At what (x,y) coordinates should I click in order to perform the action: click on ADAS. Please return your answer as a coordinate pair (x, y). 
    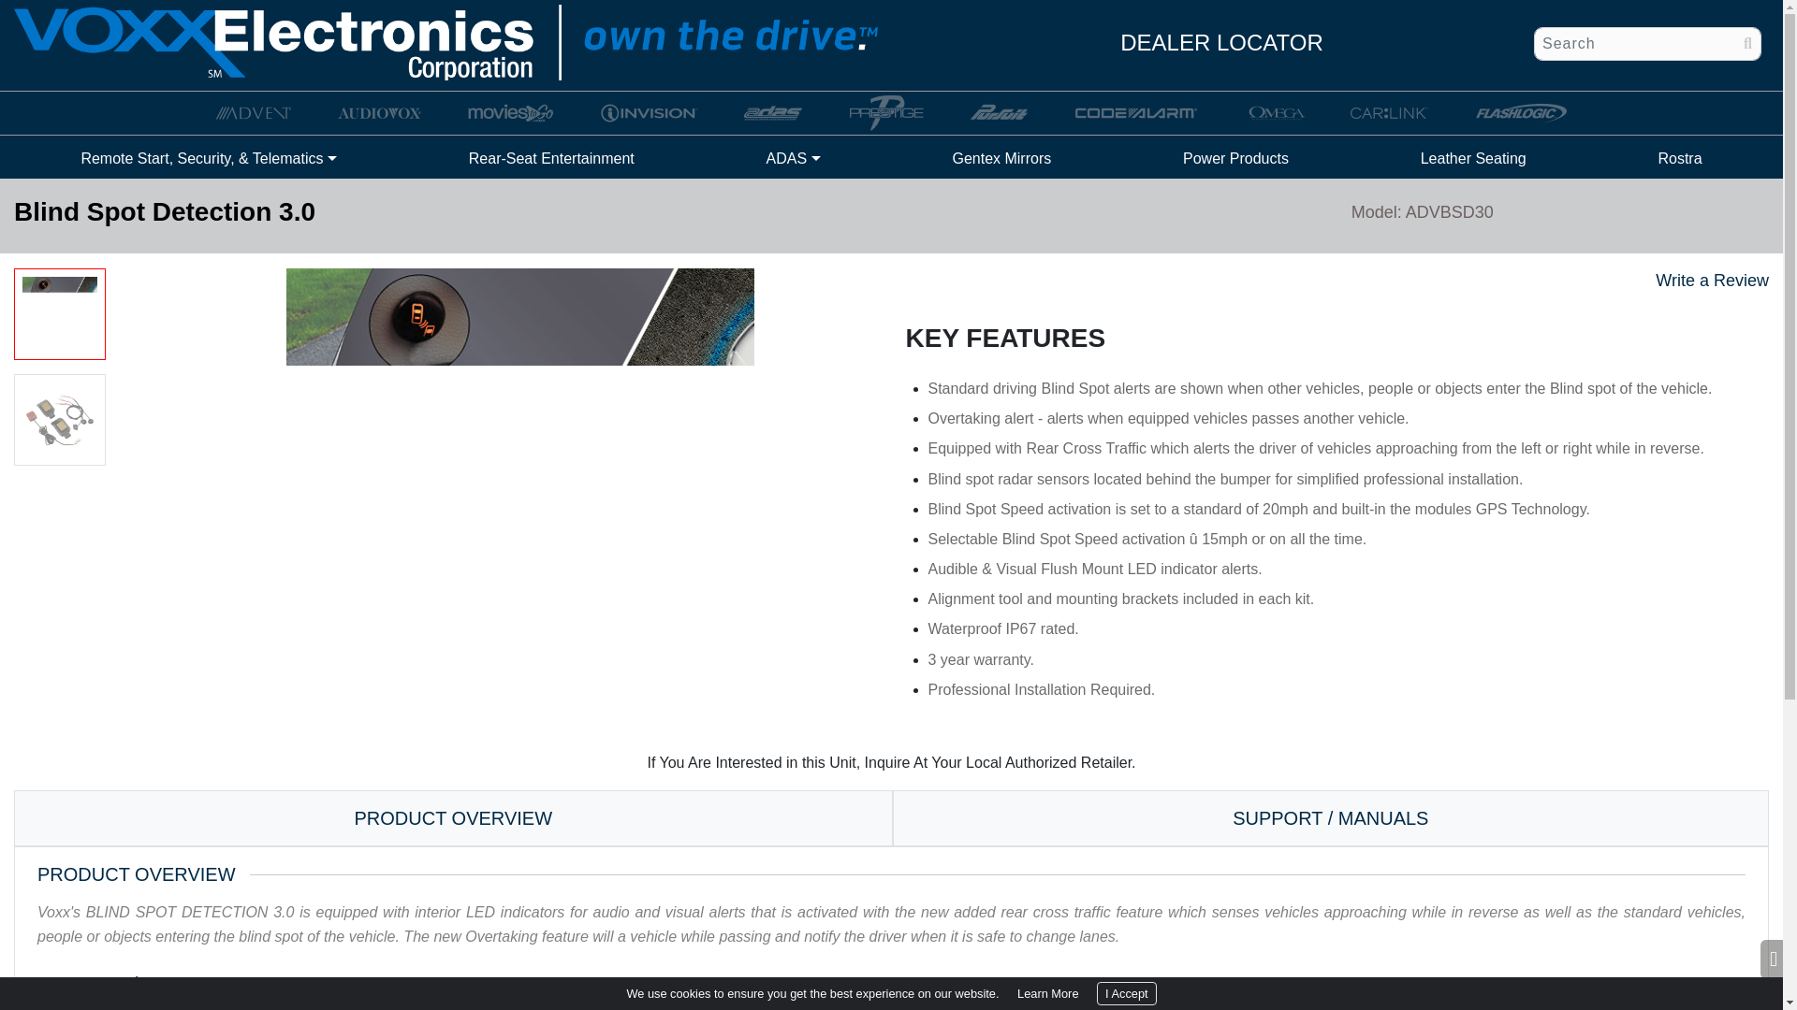
    Looking at the image, I should click on (794, 159).